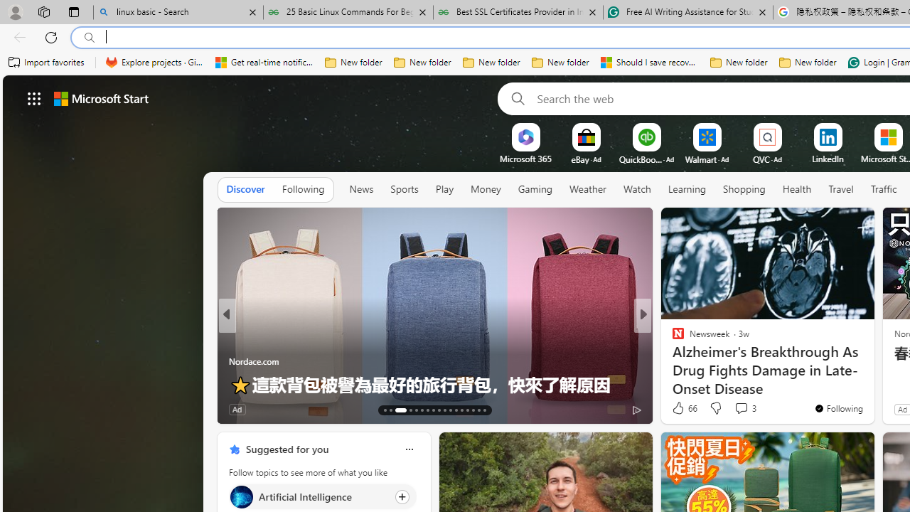 The height and width of the screenshot is (512, 910). I want to click on 962 Like, so click(682, 408).